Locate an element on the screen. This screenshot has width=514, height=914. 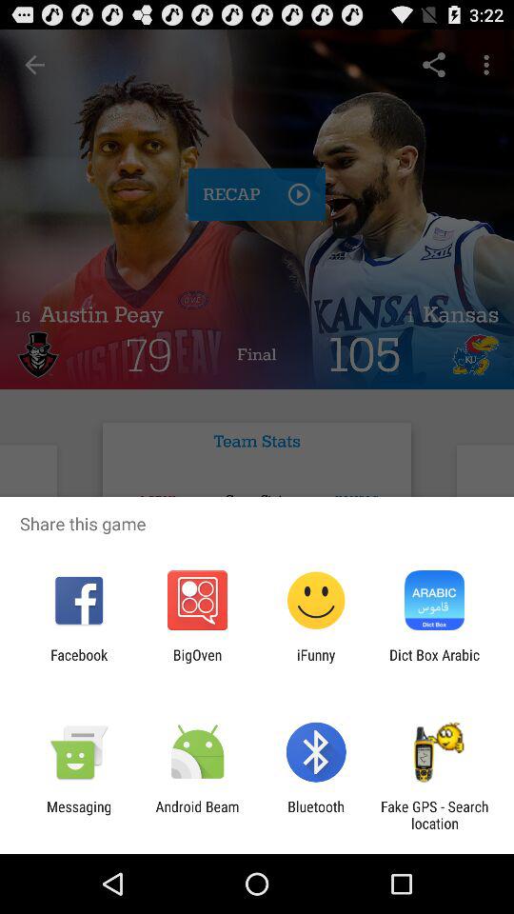
swipe until the fake gps search is located at coordinates (434, 815).